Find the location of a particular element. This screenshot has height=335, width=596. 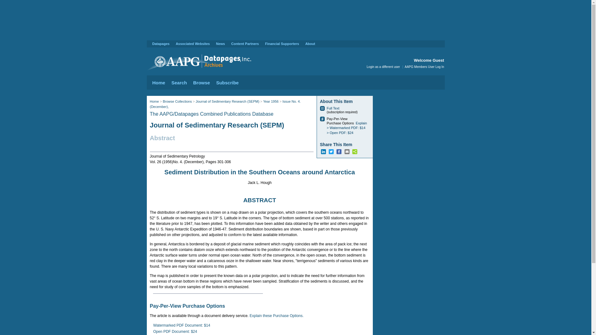

Associated Websites is located at coordinates (192, 43).